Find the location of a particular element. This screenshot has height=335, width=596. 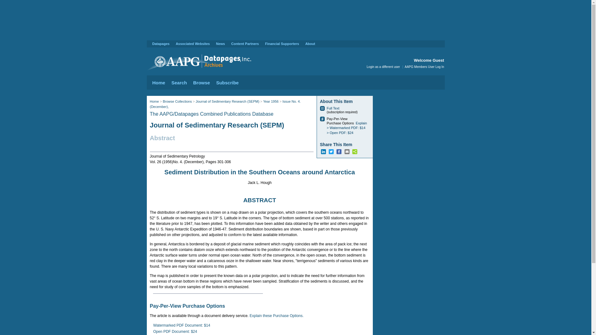

Associated Websites is located at coordinates (192, 43).